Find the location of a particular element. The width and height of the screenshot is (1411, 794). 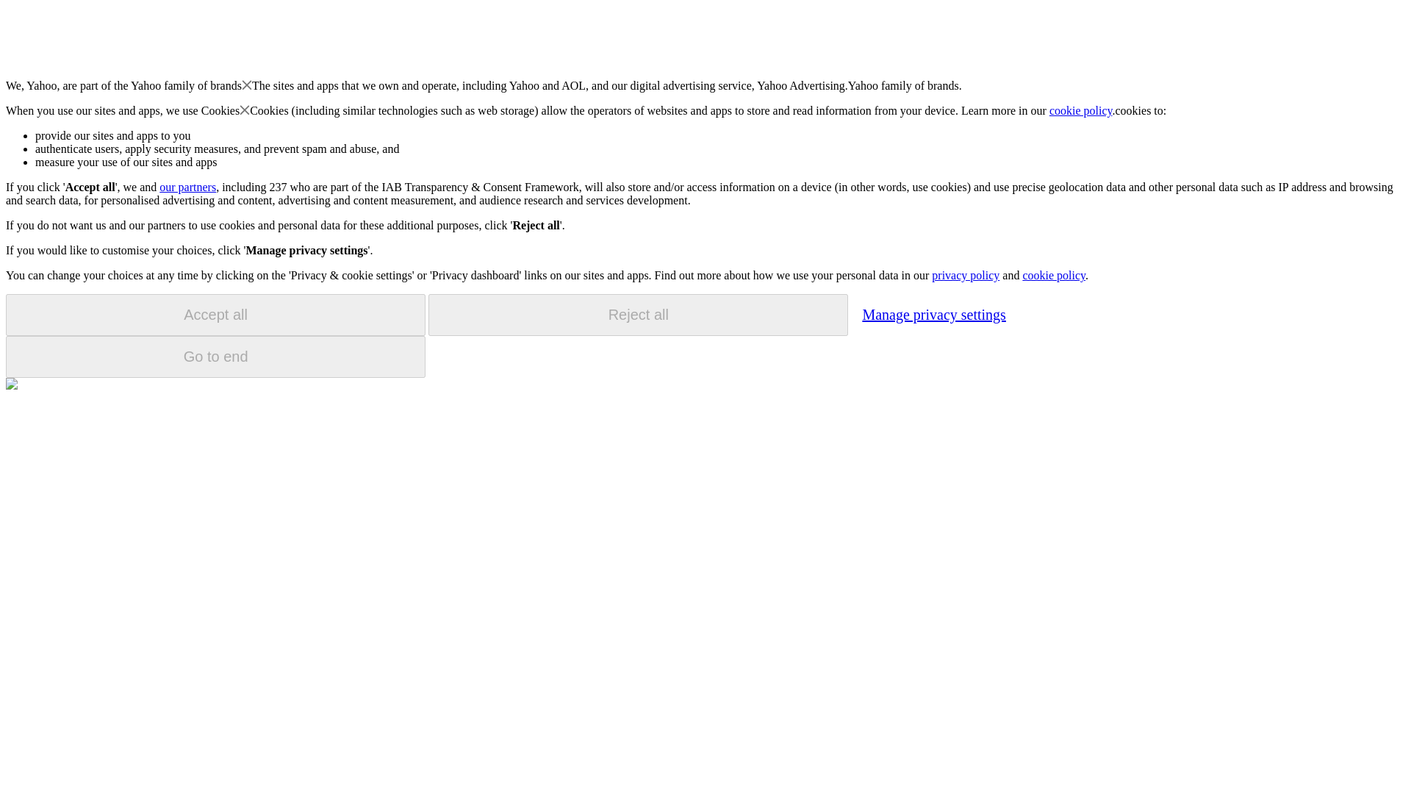

cookie policy is located at coordinates (1081, 110).